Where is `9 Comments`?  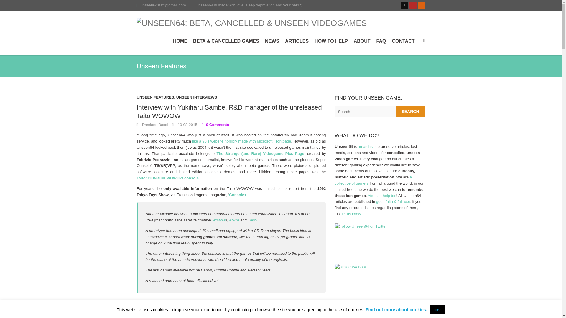 9 Comments is located at coordinates (215, 124).